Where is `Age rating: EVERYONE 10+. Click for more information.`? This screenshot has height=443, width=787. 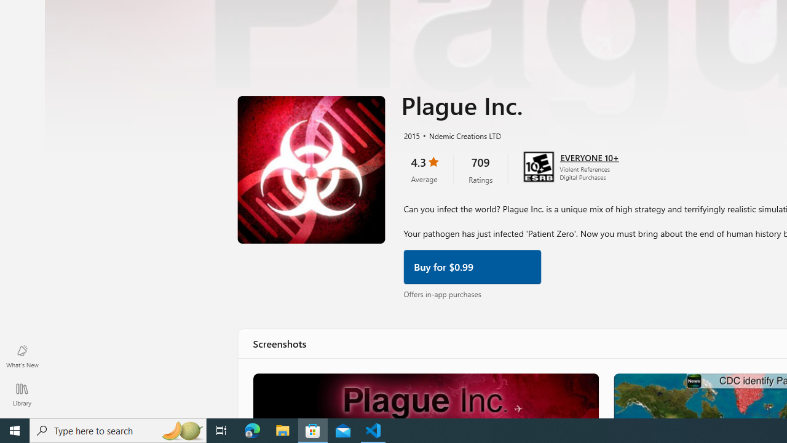 Age rating: EVERYONE 10+. Click for more information. is located at coordinates (589, 156).